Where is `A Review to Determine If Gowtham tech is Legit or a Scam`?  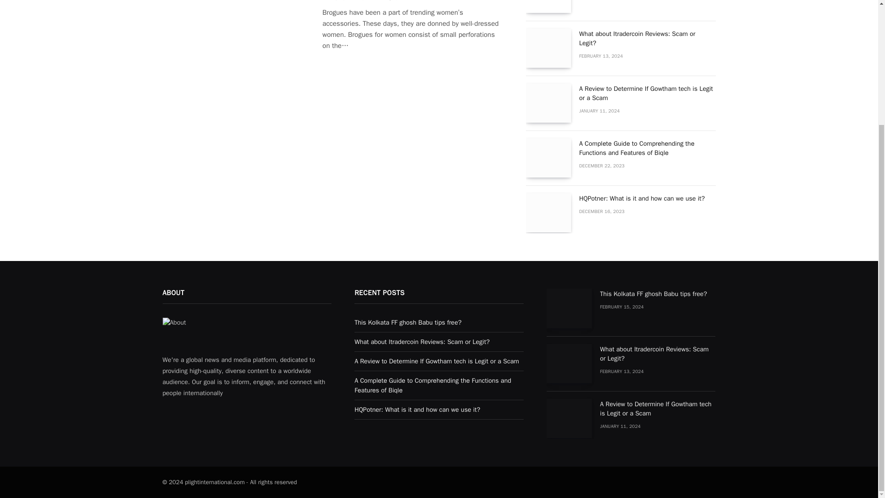 A Review to Determine If Gowtham tech is Legit or a Scam is located at coordinates (548, 103).